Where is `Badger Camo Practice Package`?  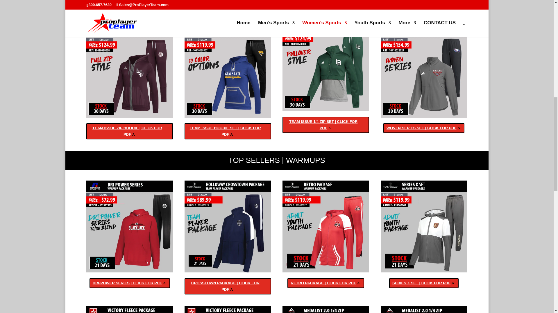 Badger Camo Practice Package is located at coordinates (325, 310).